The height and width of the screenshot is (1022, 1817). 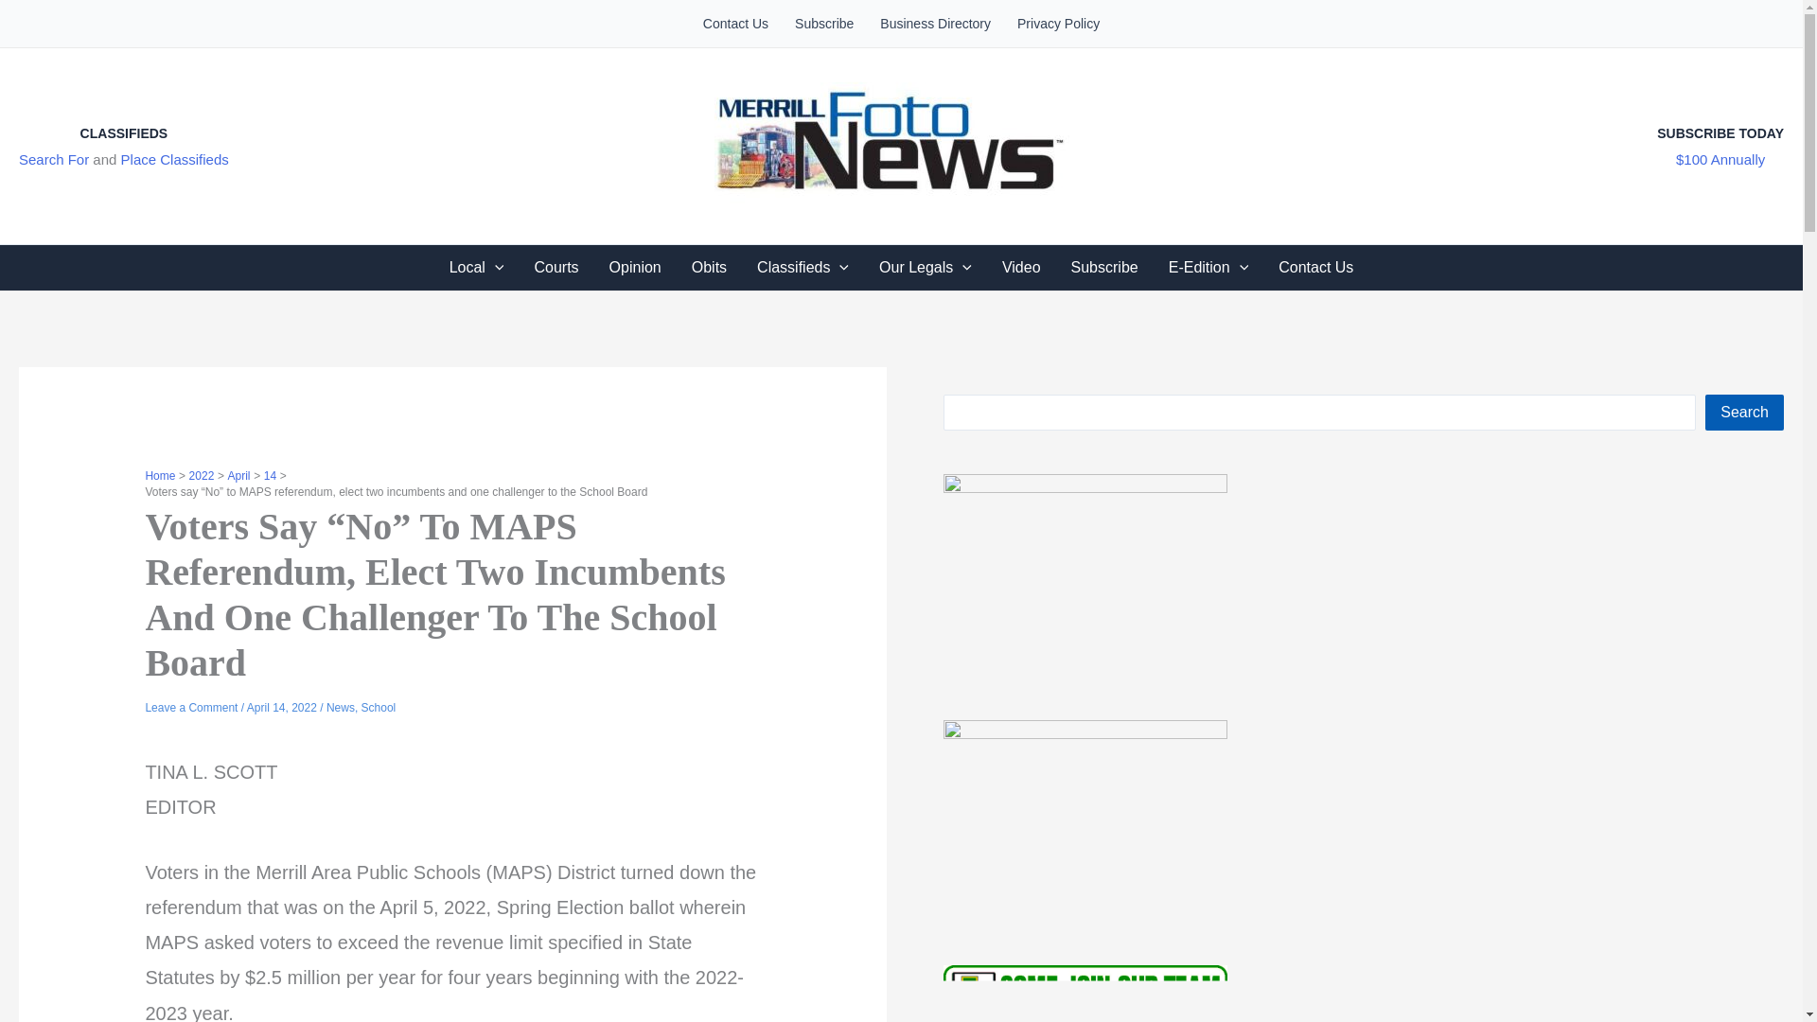 What do you see at coordinates (926, 267) in the screenshot?
I see `Our Legals` at bounding box center [926, 267].